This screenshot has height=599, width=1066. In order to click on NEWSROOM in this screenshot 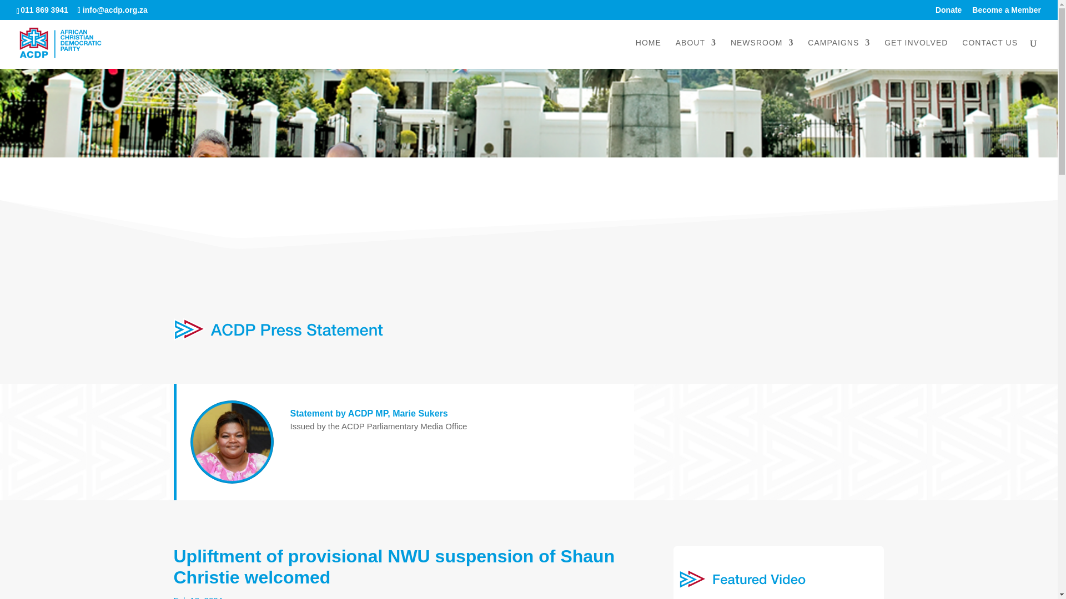, I will do `click(762, 54)`.